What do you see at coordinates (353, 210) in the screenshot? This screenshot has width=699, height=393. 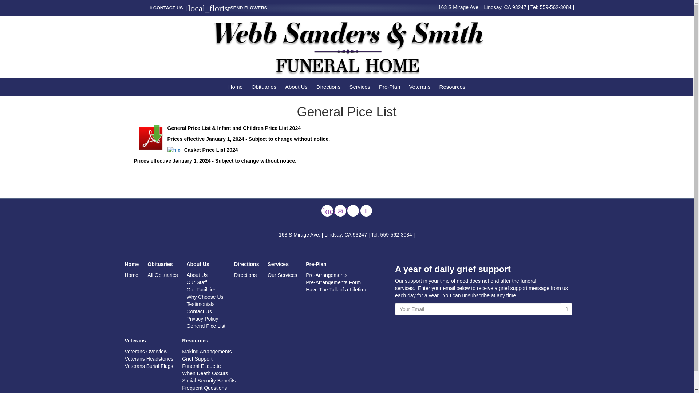 I see `Directions` at bounding box center [353, 210].